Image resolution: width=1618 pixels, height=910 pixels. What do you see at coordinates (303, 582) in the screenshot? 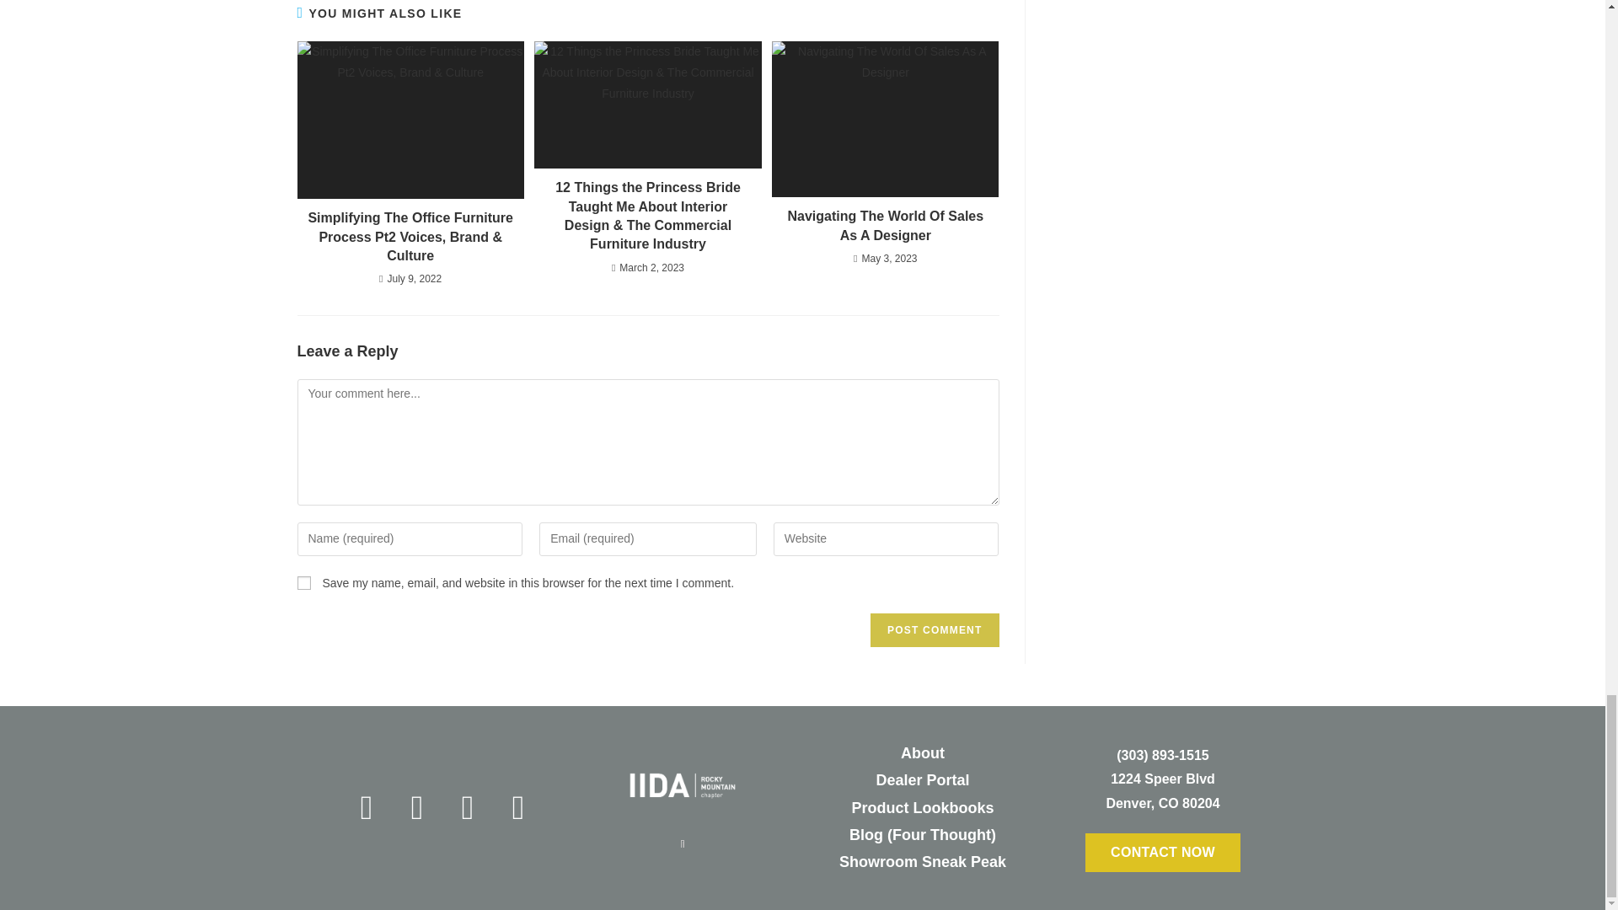
I see `yes` at bounding box center [303, 582].